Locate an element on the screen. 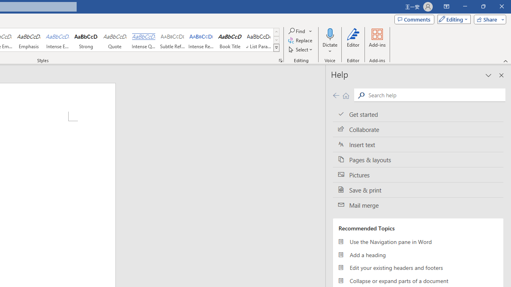  Previous page is located at coordinates (336, 95).